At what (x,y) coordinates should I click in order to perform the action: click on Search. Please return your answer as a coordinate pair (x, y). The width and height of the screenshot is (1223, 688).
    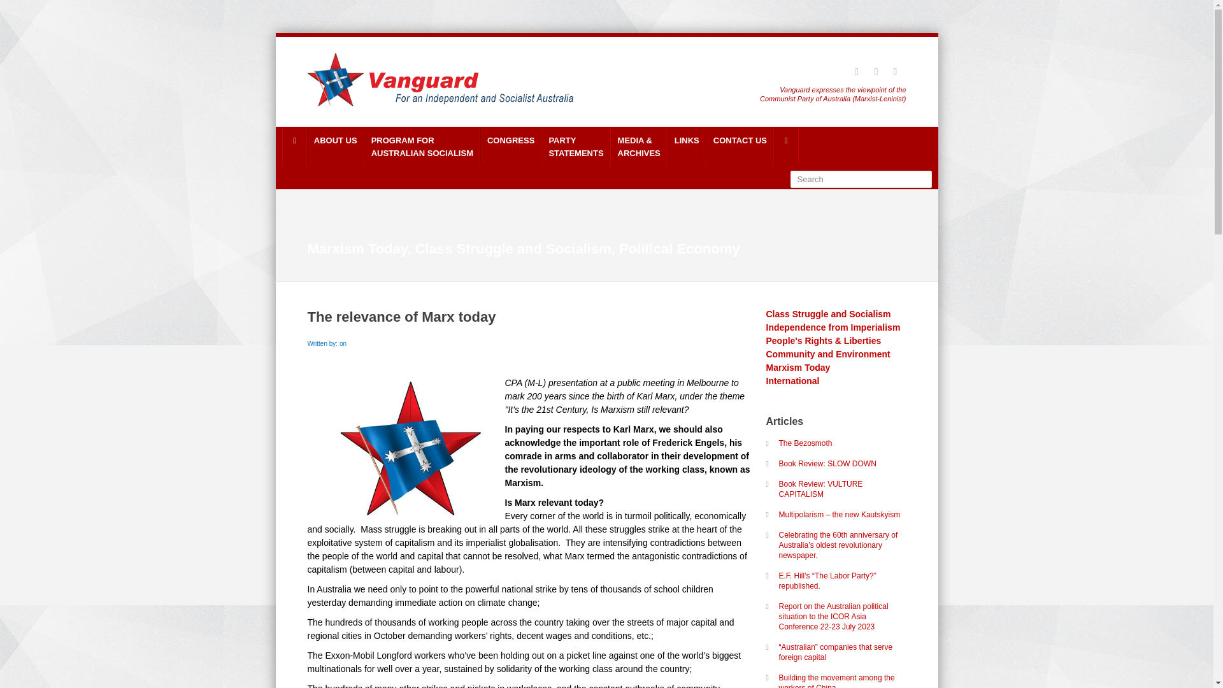
    Looking at the image, I should click on (510, 147).